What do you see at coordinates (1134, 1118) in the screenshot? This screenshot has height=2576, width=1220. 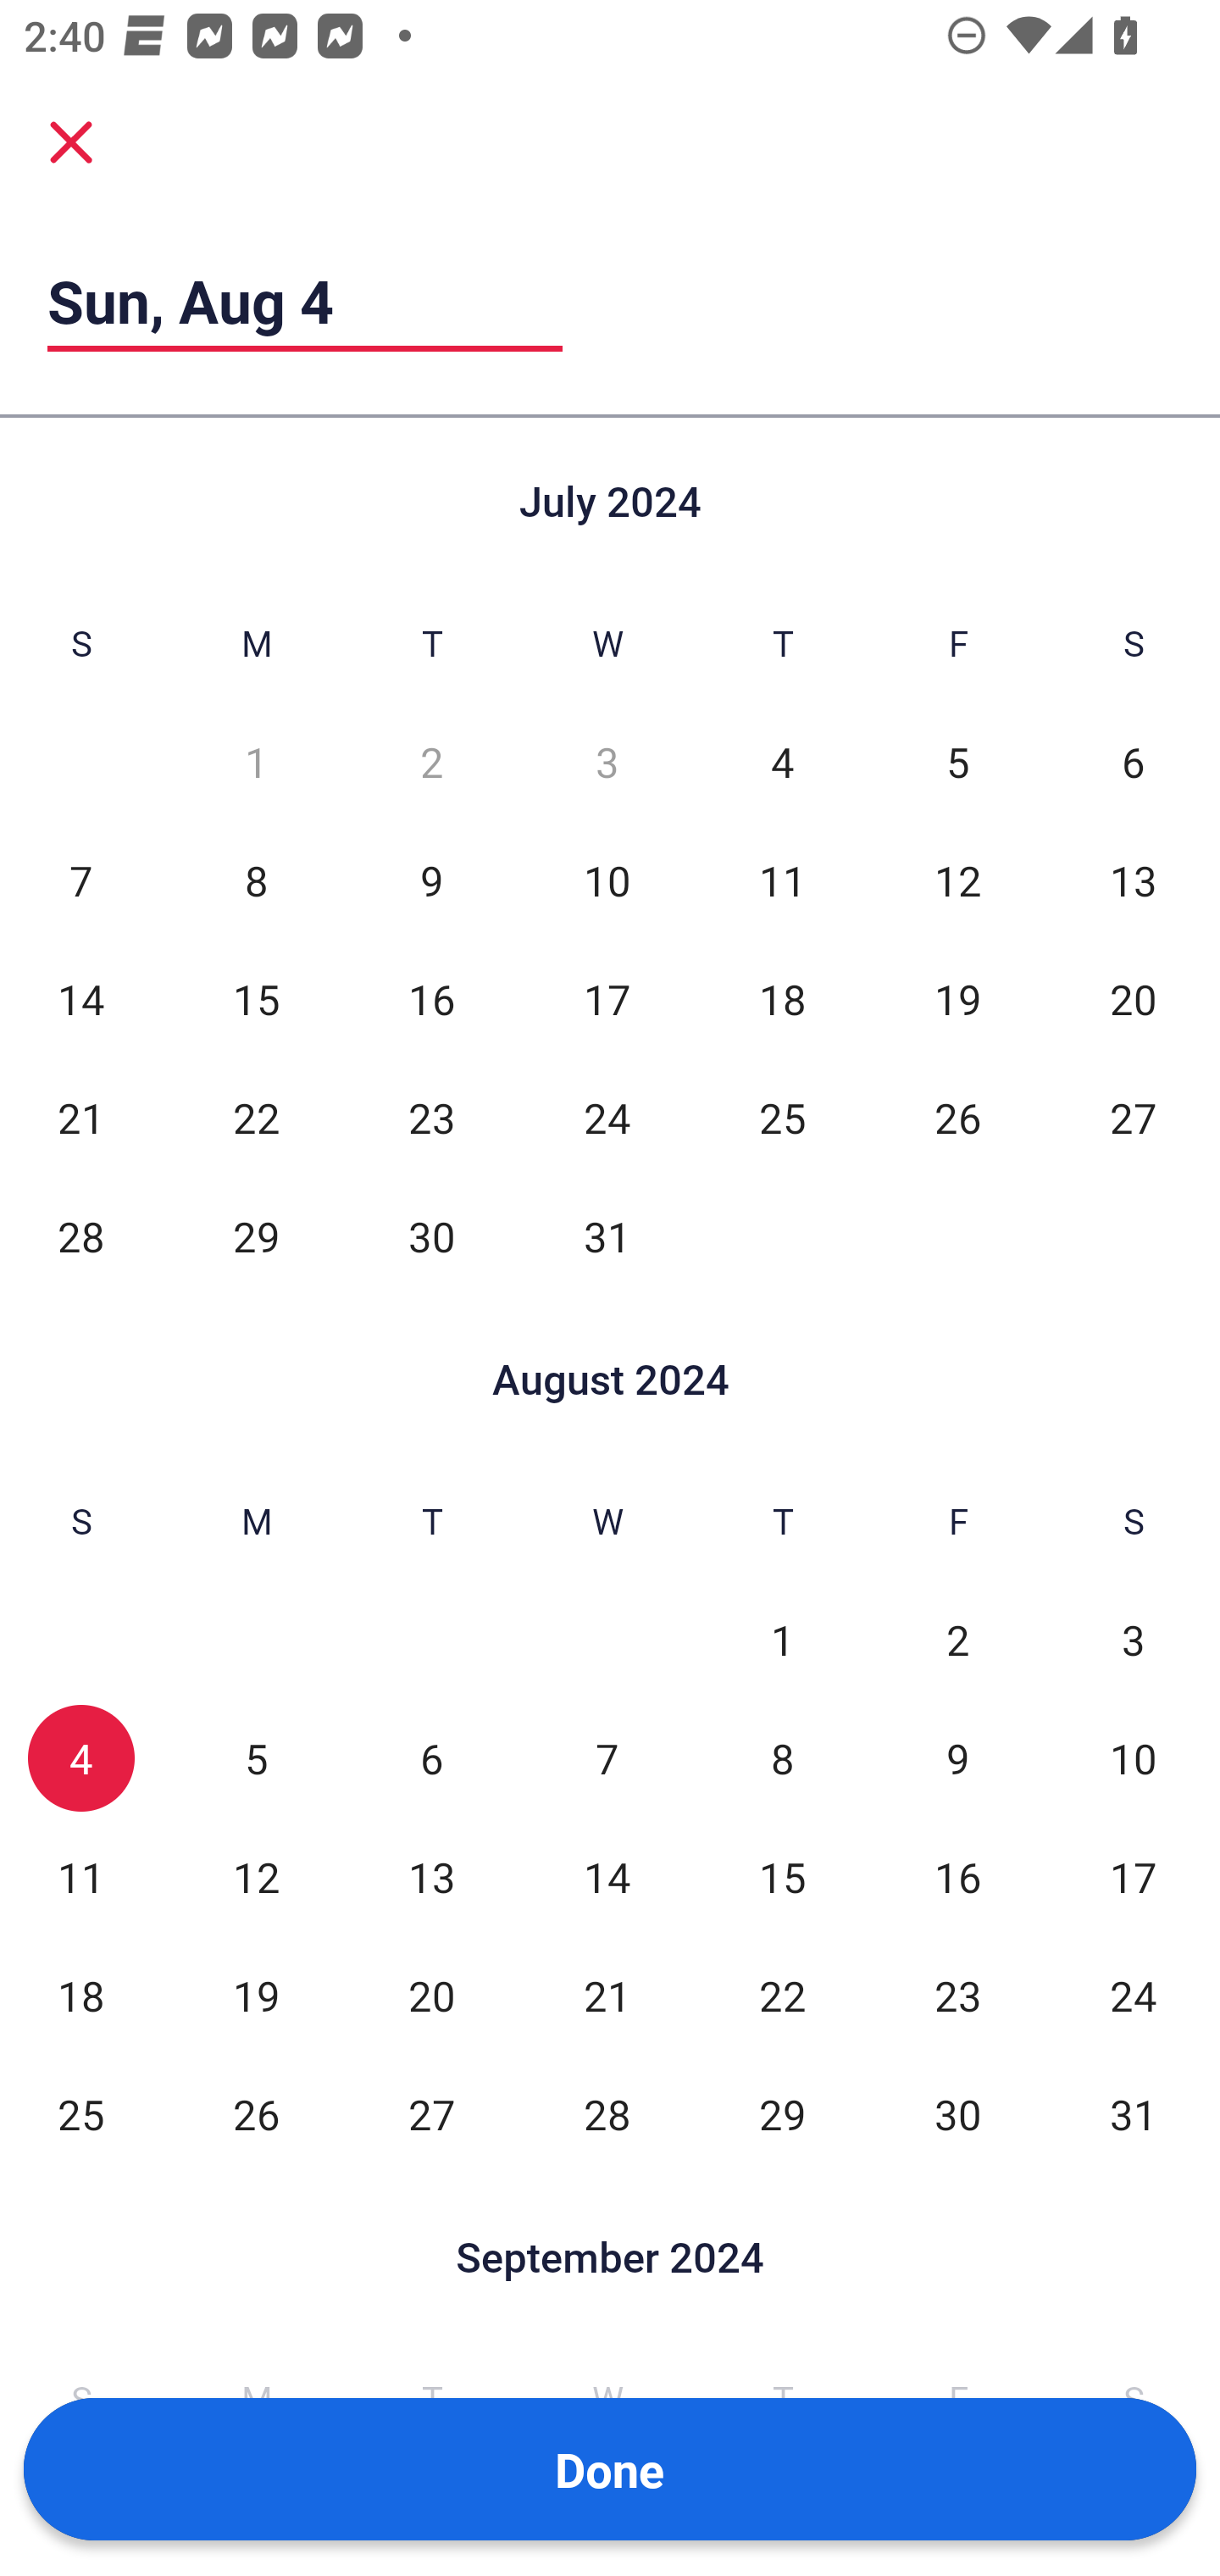 I see `27 Sat, Jul 27, Not Selected` at bounding box center [1134, 1118].